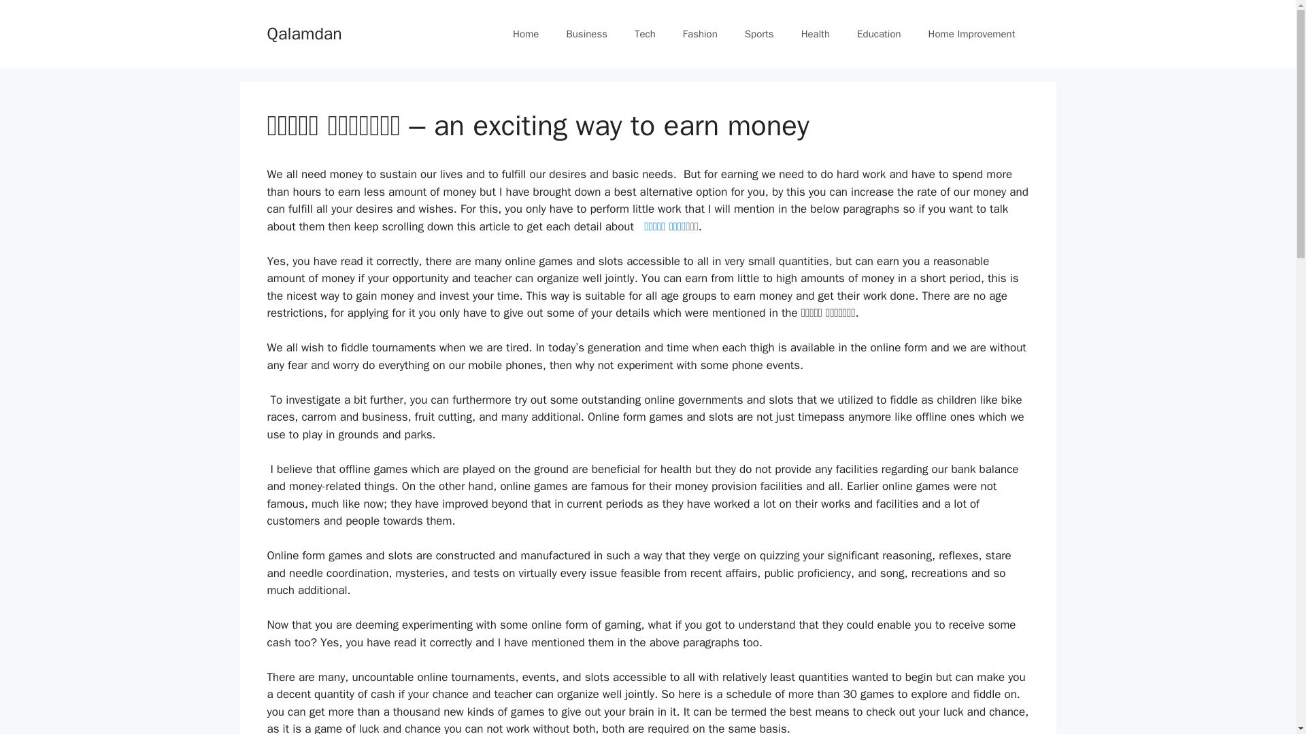 The height and width of the screenshot is (734, 1306). Describe the element at coordinates (586, 34) in the screenshot. I see `Business` at that location.